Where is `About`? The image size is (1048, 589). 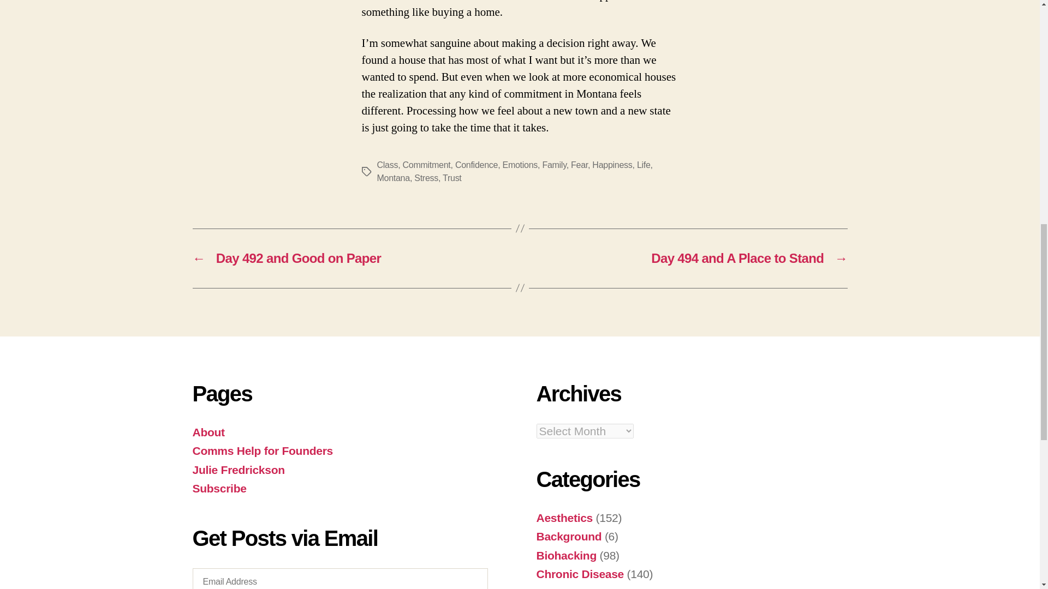
About is located at coordinates (207, 432).